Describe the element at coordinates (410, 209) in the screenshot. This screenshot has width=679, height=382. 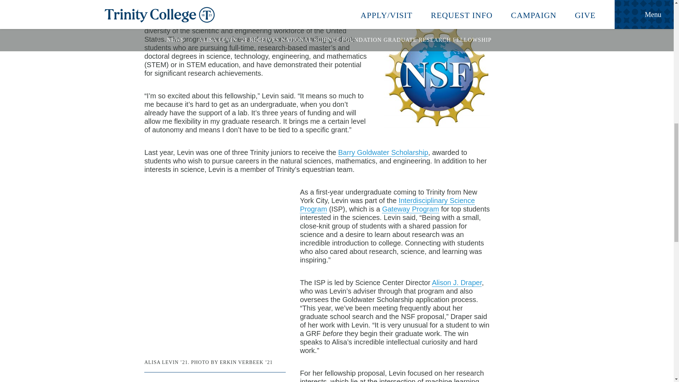
I see `Gateway Program` at that location.